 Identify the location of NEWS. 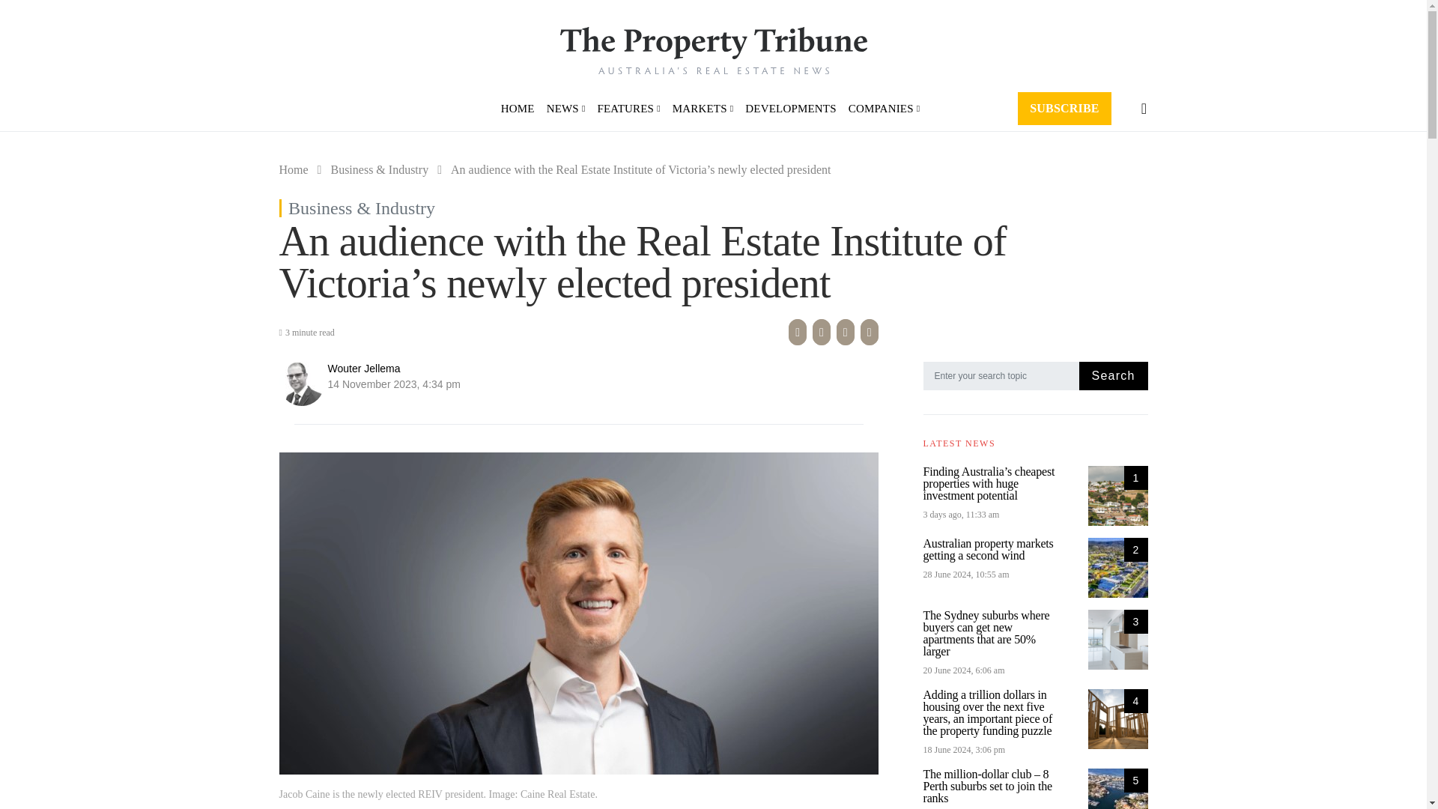
(565, 108).